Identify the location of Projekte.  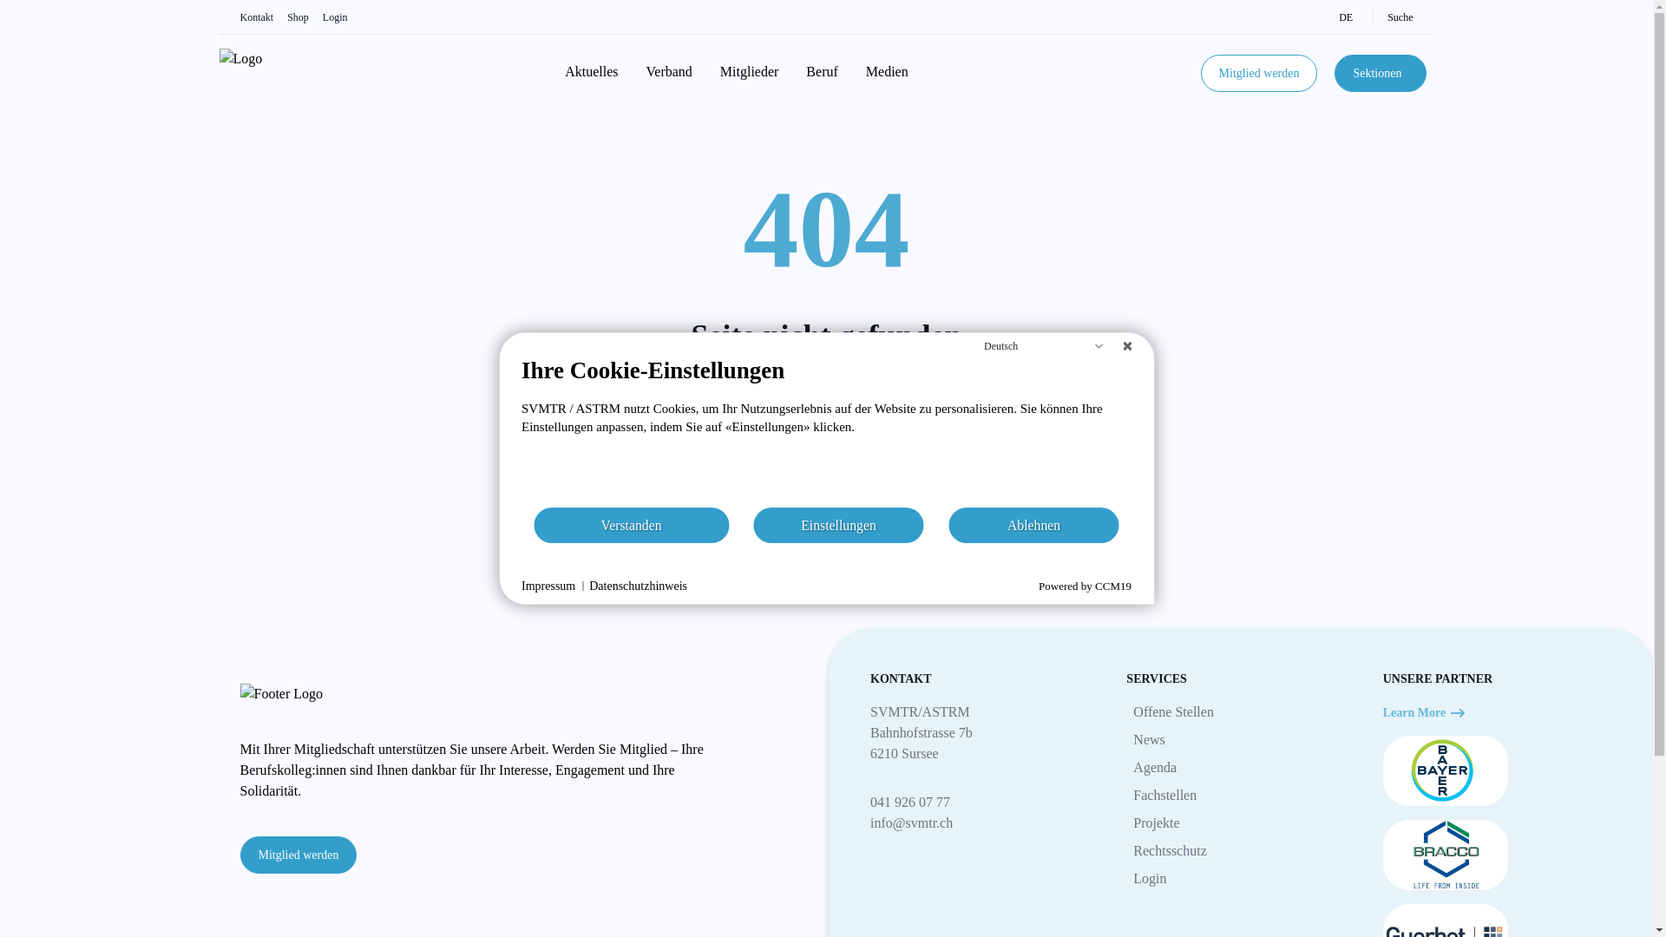
(1241, 823).